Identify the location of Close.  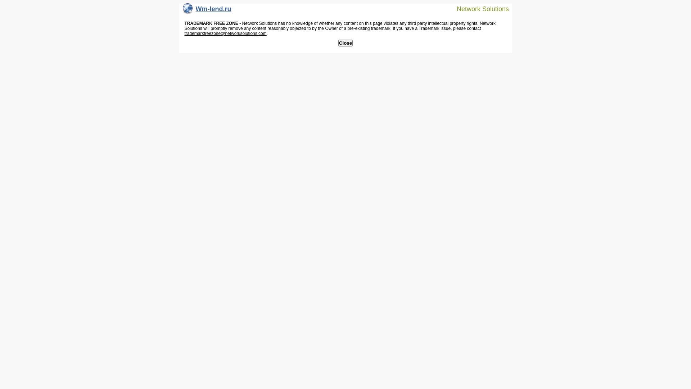
(345, 43).